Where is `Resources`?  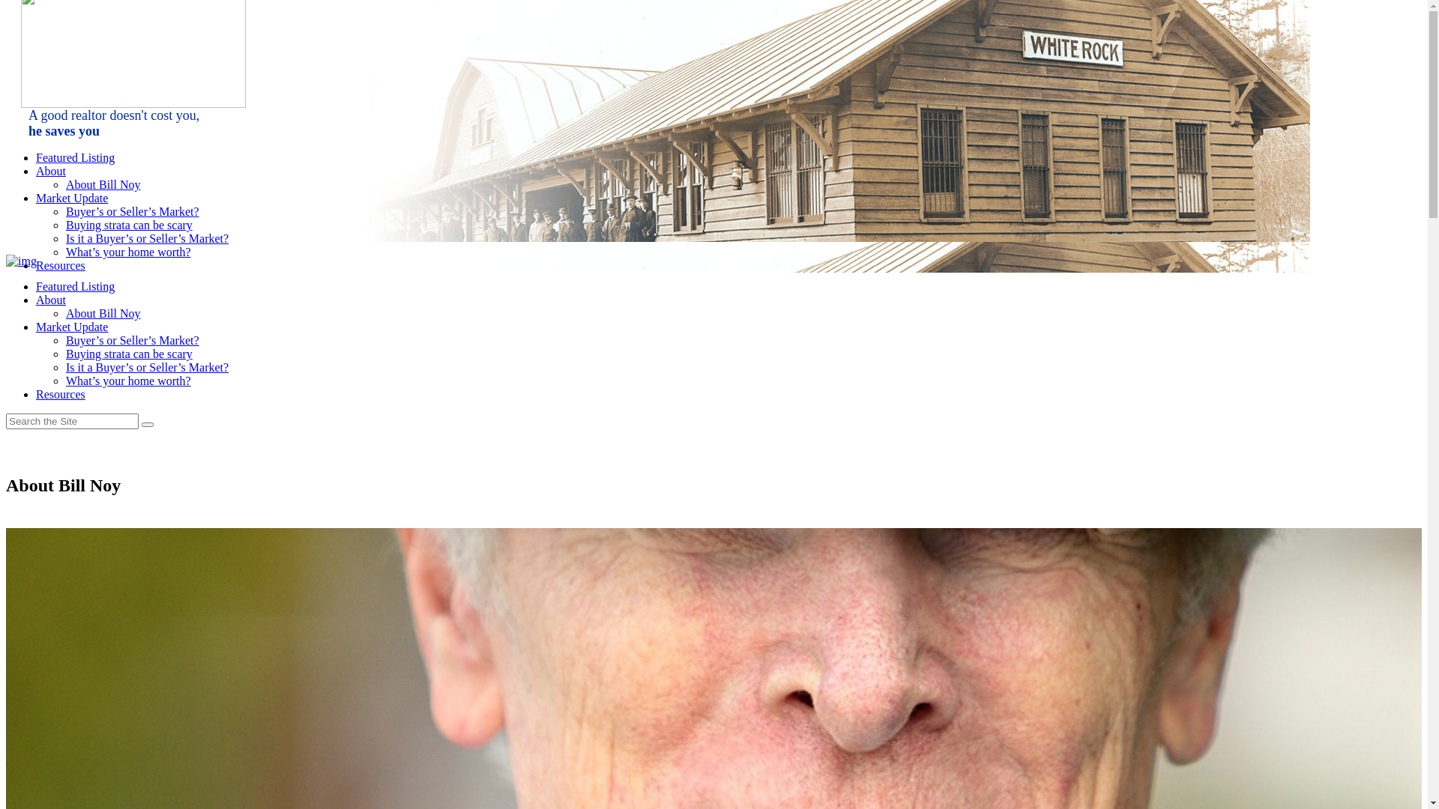 Resources is located at coordinates (61, 265).